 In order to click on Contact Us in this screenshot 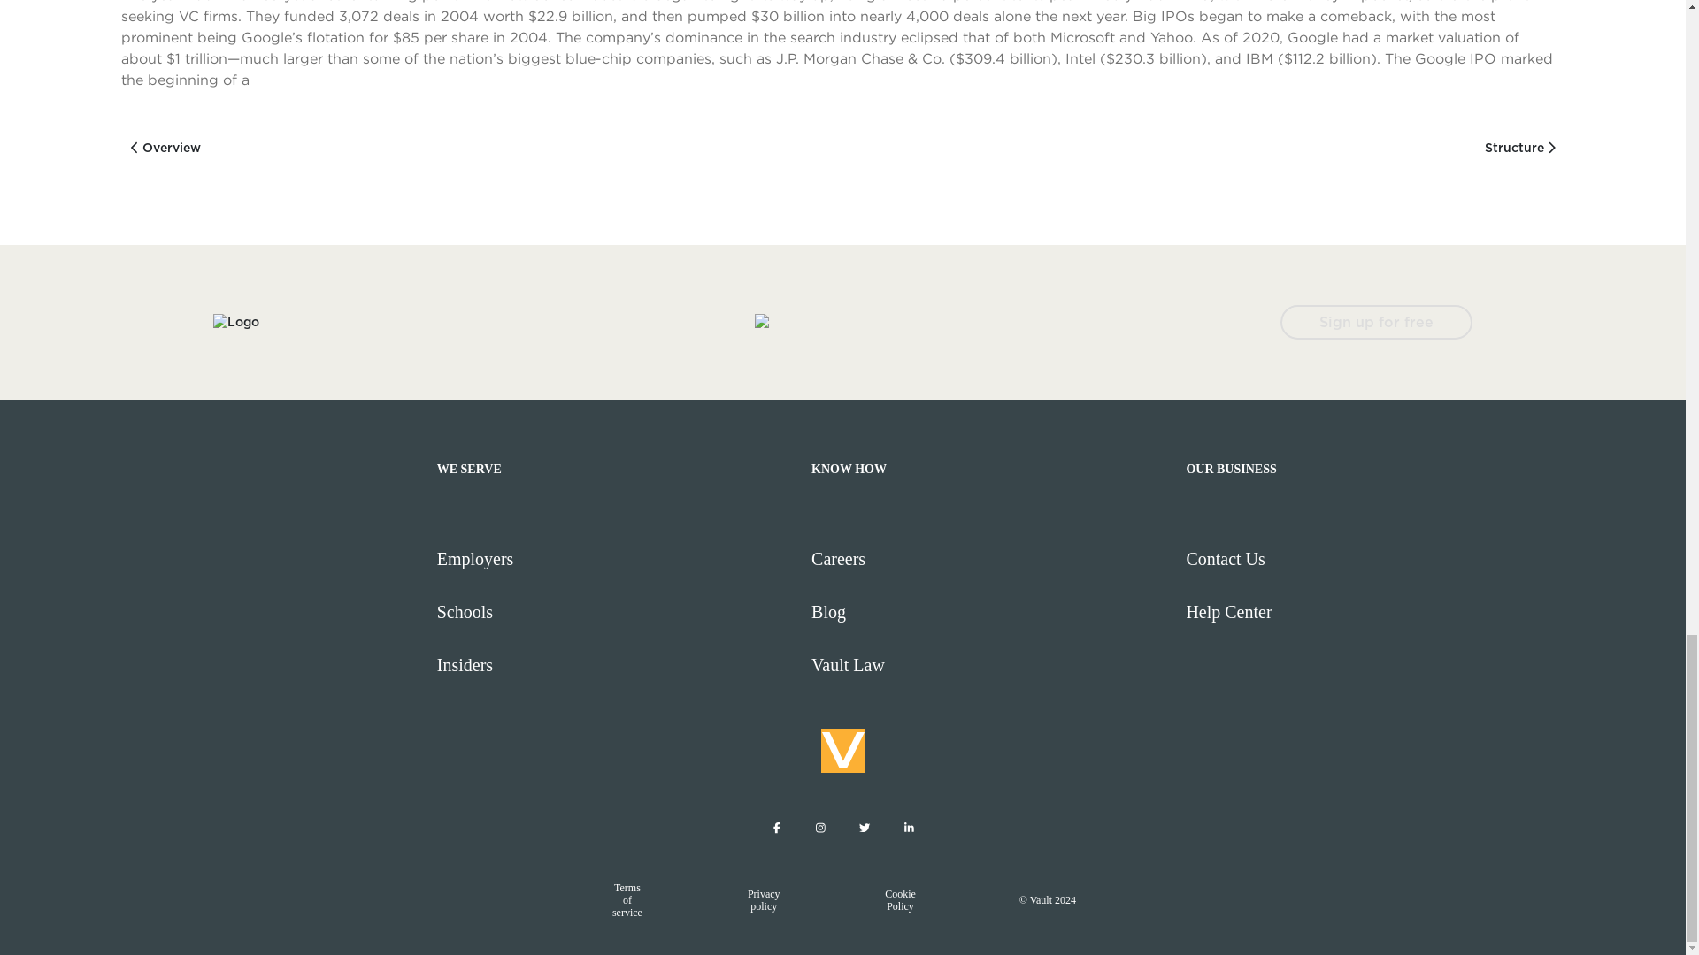, I will do `click(1365, 559)`.